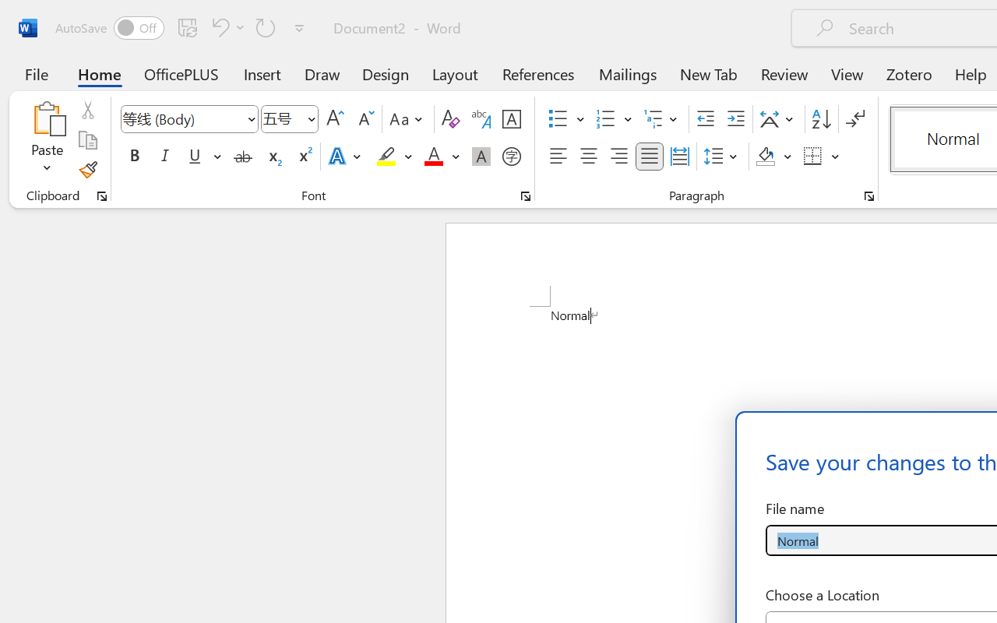 This screenshot has width=997, height=623. I want to click on Superscript, so click(304, 157).